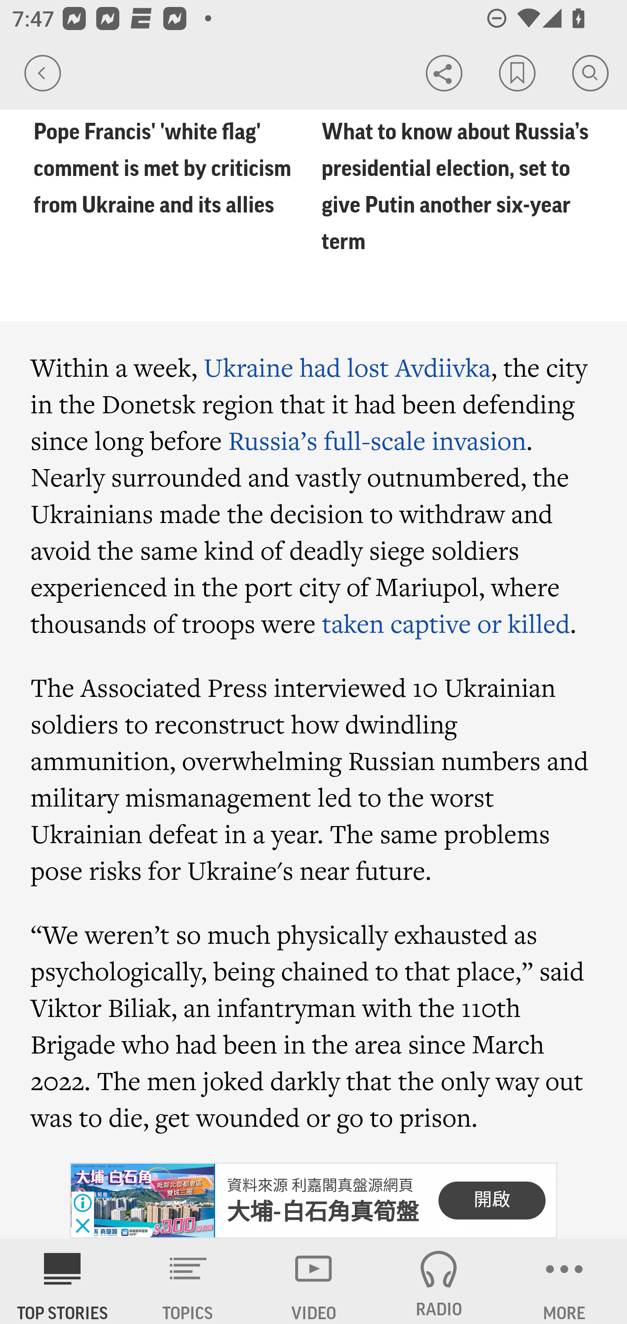  What do you see at coordinates (142, 1201) in the screenshot?
I see `B30001746` at bounding box center [142, 1201].